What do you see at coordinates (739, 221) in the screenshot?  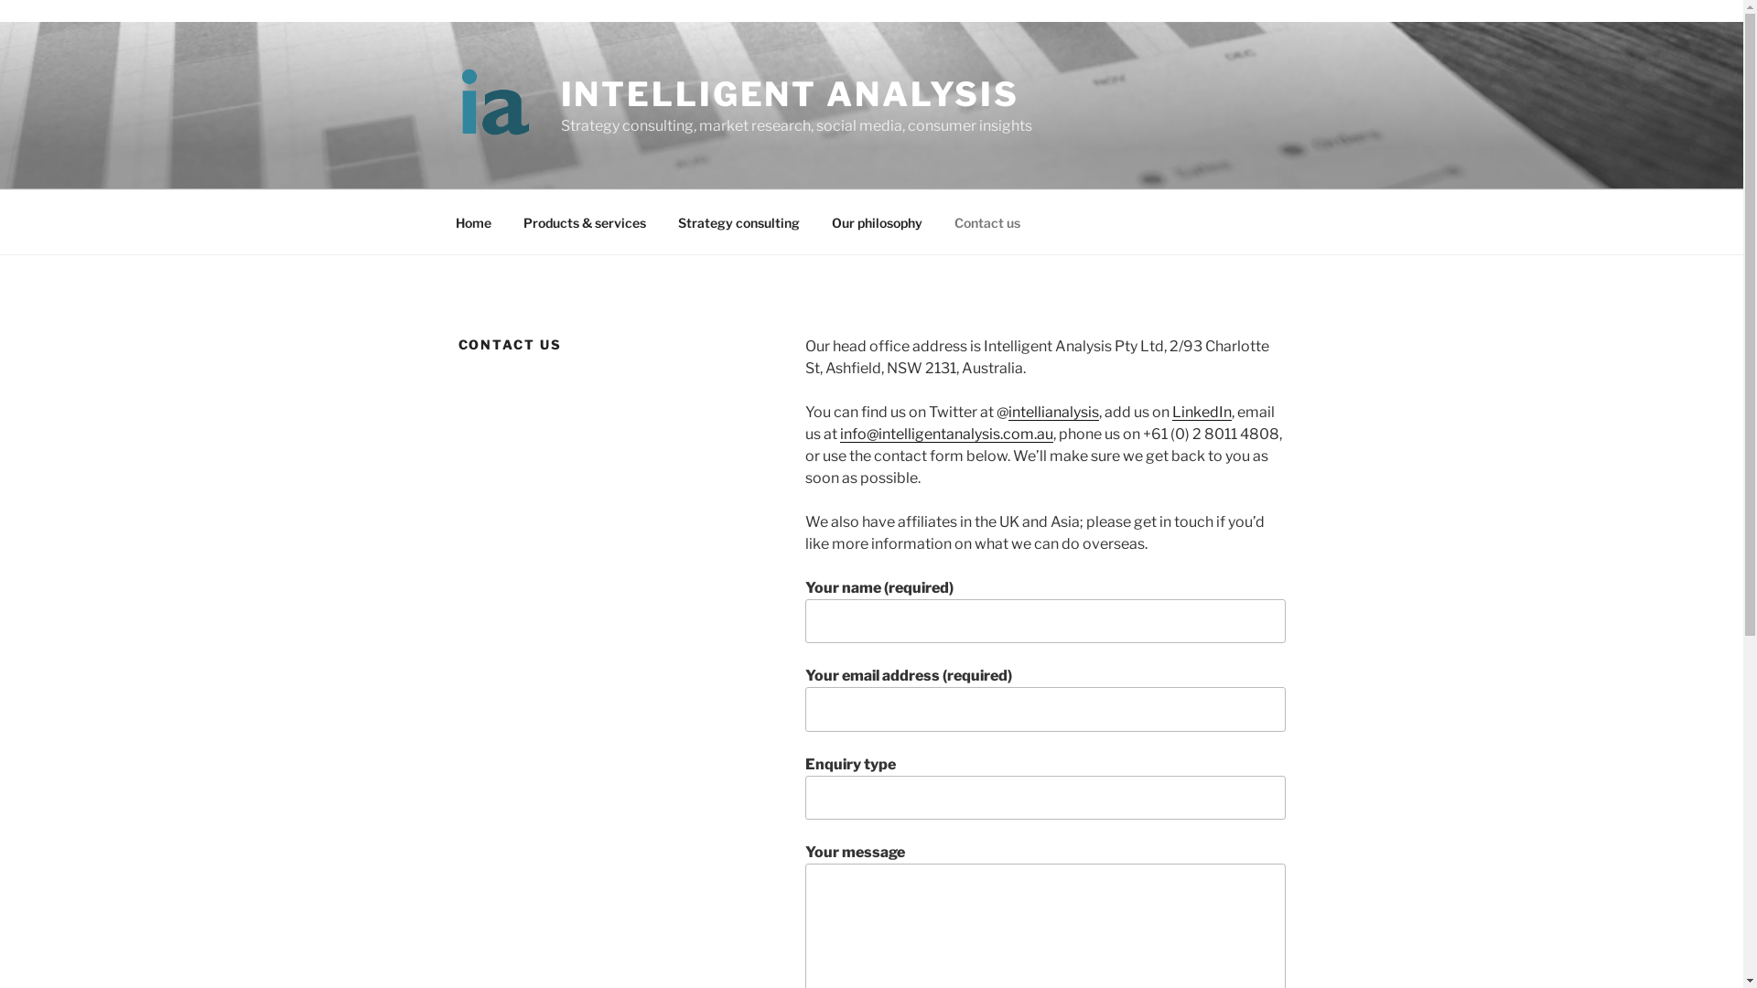 I see `Strategy consulting` at bounding box center [739, 221].